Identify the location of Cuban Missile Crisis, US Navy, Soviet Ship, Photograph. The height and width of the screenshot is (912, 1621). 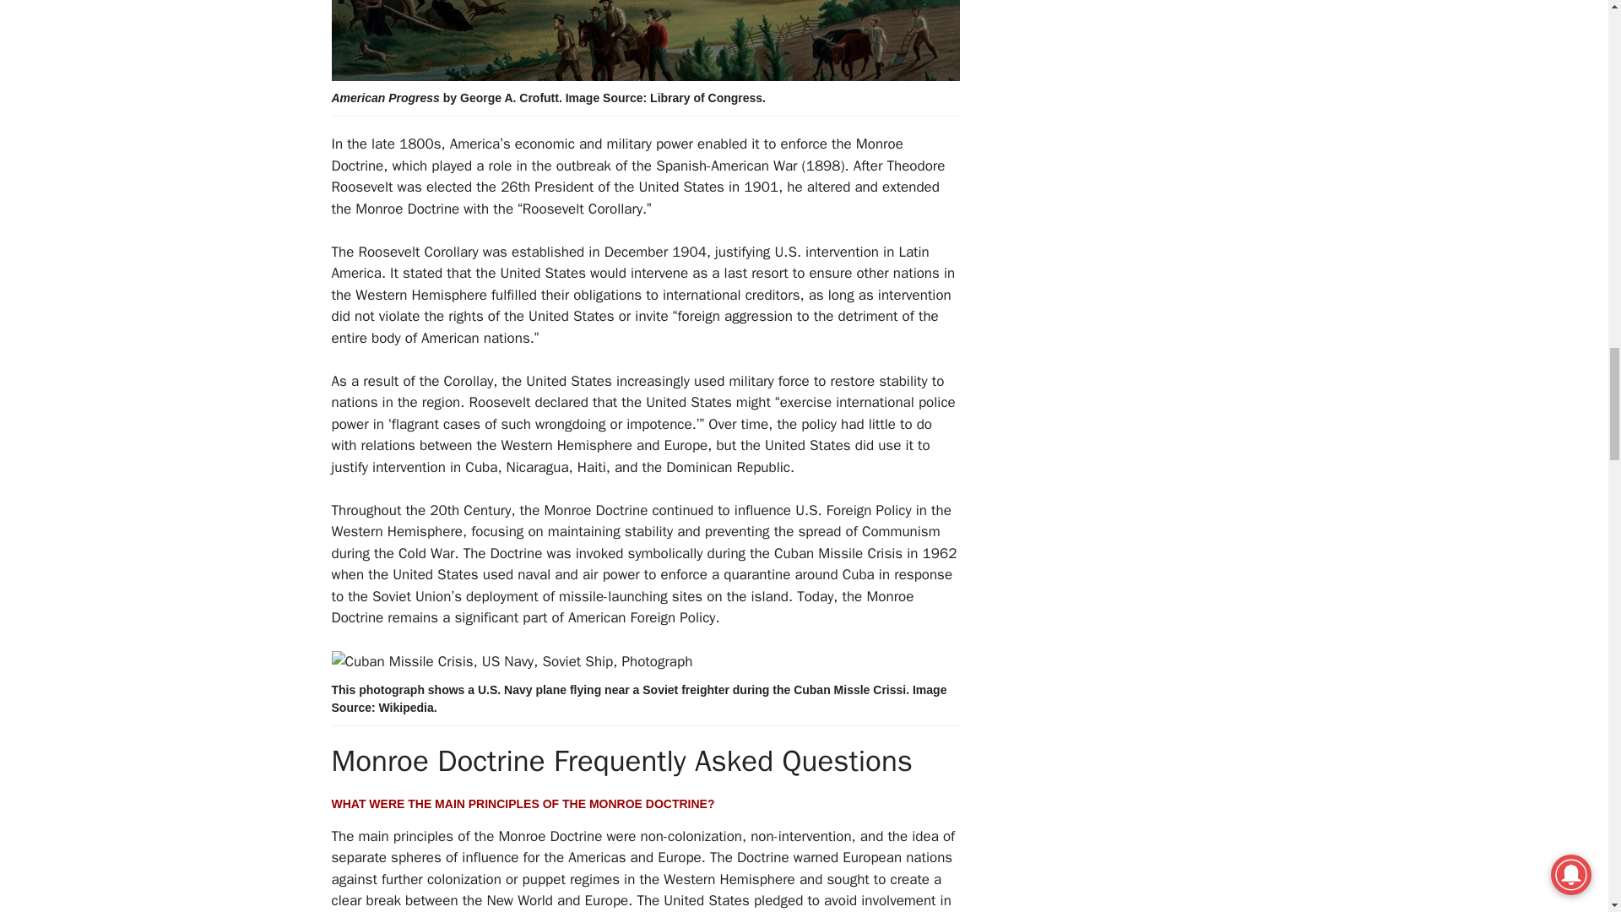
(511, 662).